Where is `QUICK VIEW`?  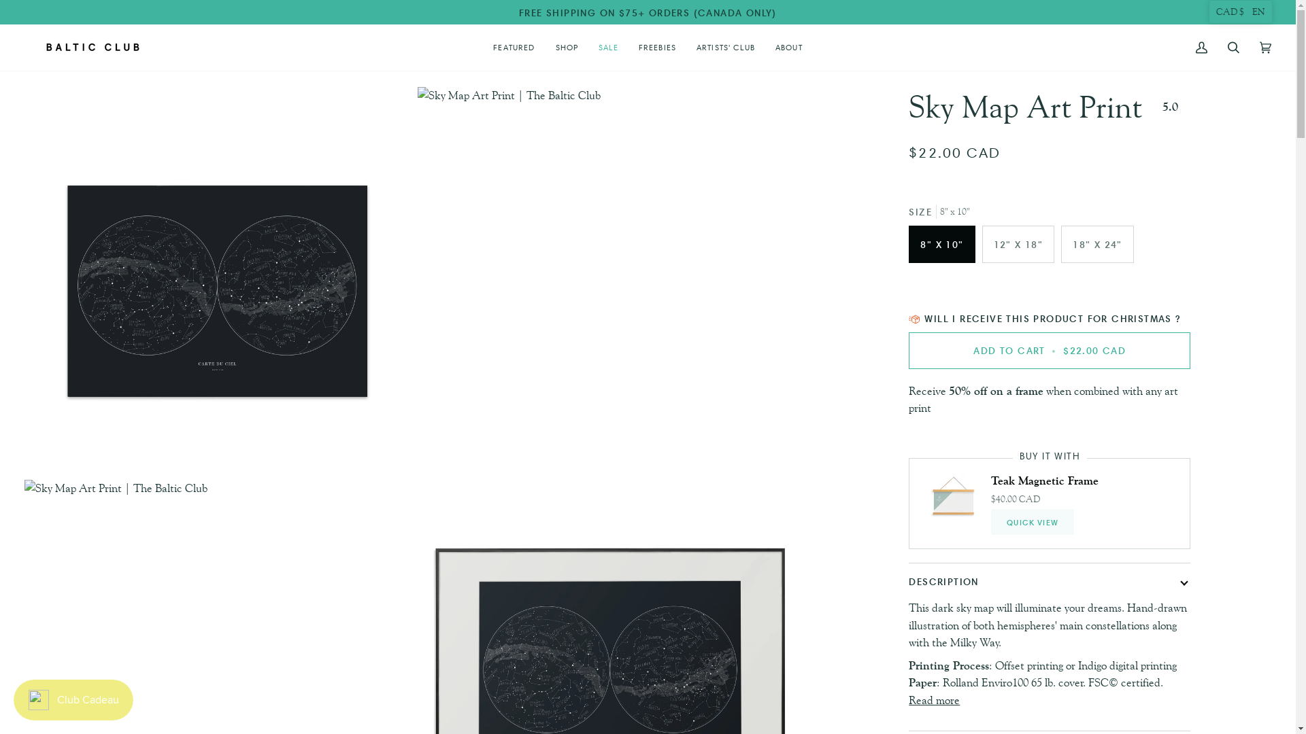
QUICK VIEW is located at coordinates (1033, 522).